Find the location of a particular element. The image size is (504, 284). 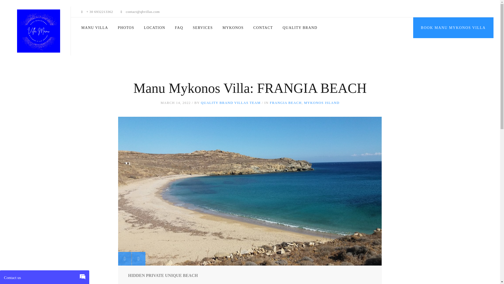

MYKONOS is located at coordinates (233, 28).